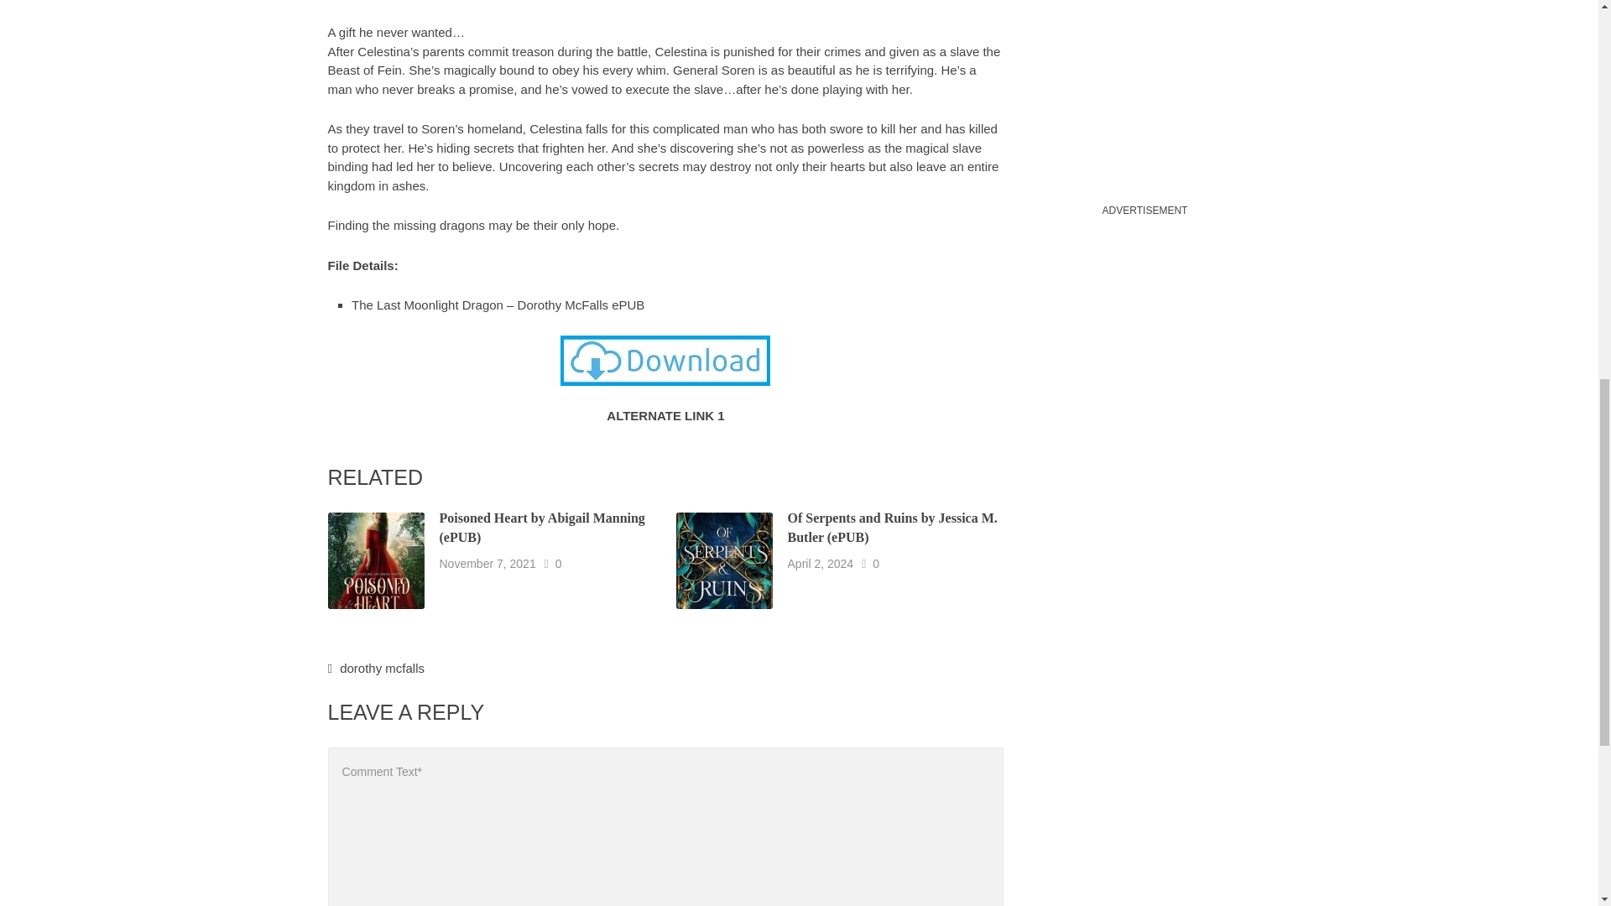 The image size is (1611, 906). I want to click on 0, so click(876, 564).